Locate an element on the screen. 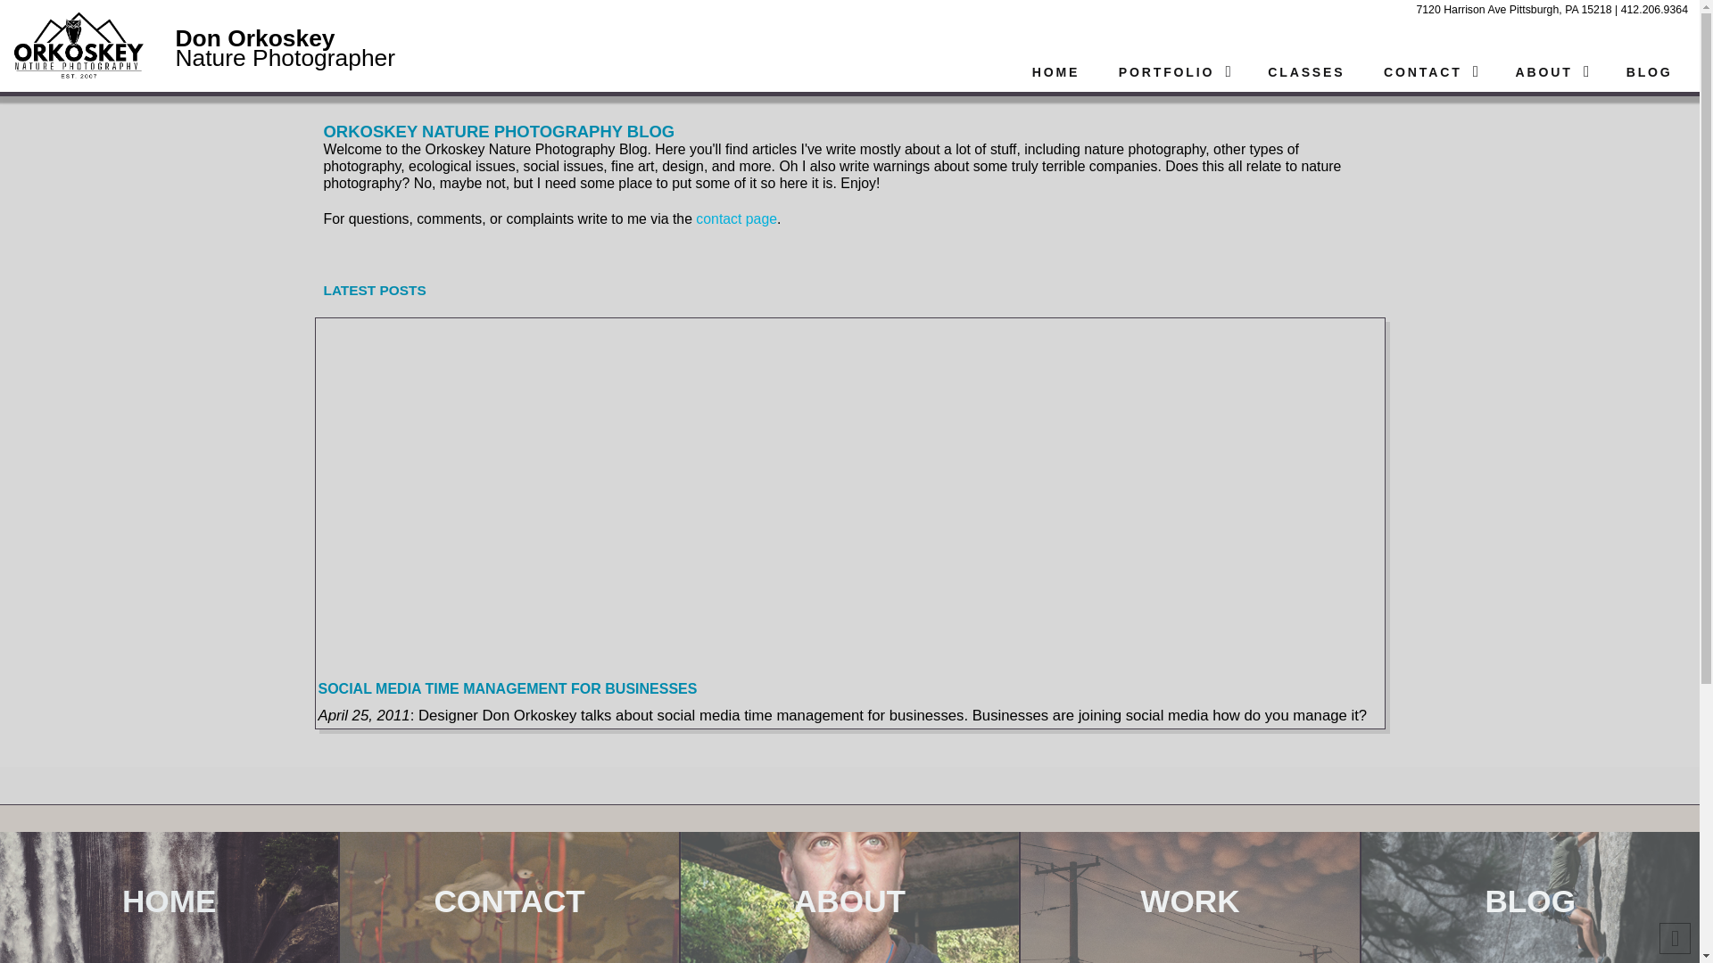 Image resolution: width=1713 pixels, height=963 pixels. PORTFOLIO is located at coordinates (1172, 72).